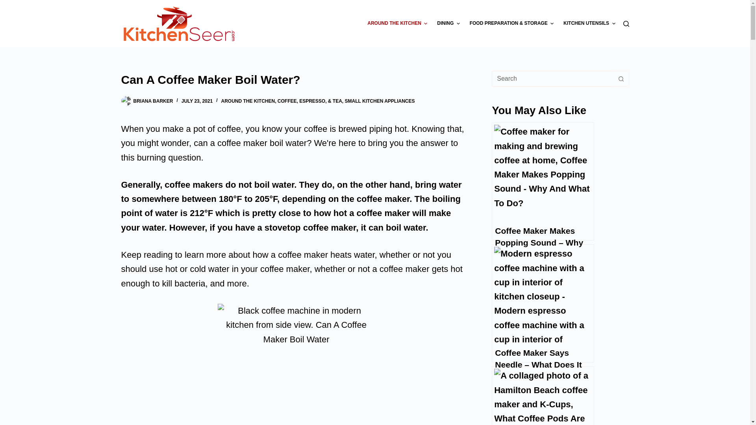 The width and height of the screenshot is (756, 425). I want to click on Can A Coffee Maker Boil Water?, so click(296, 79).